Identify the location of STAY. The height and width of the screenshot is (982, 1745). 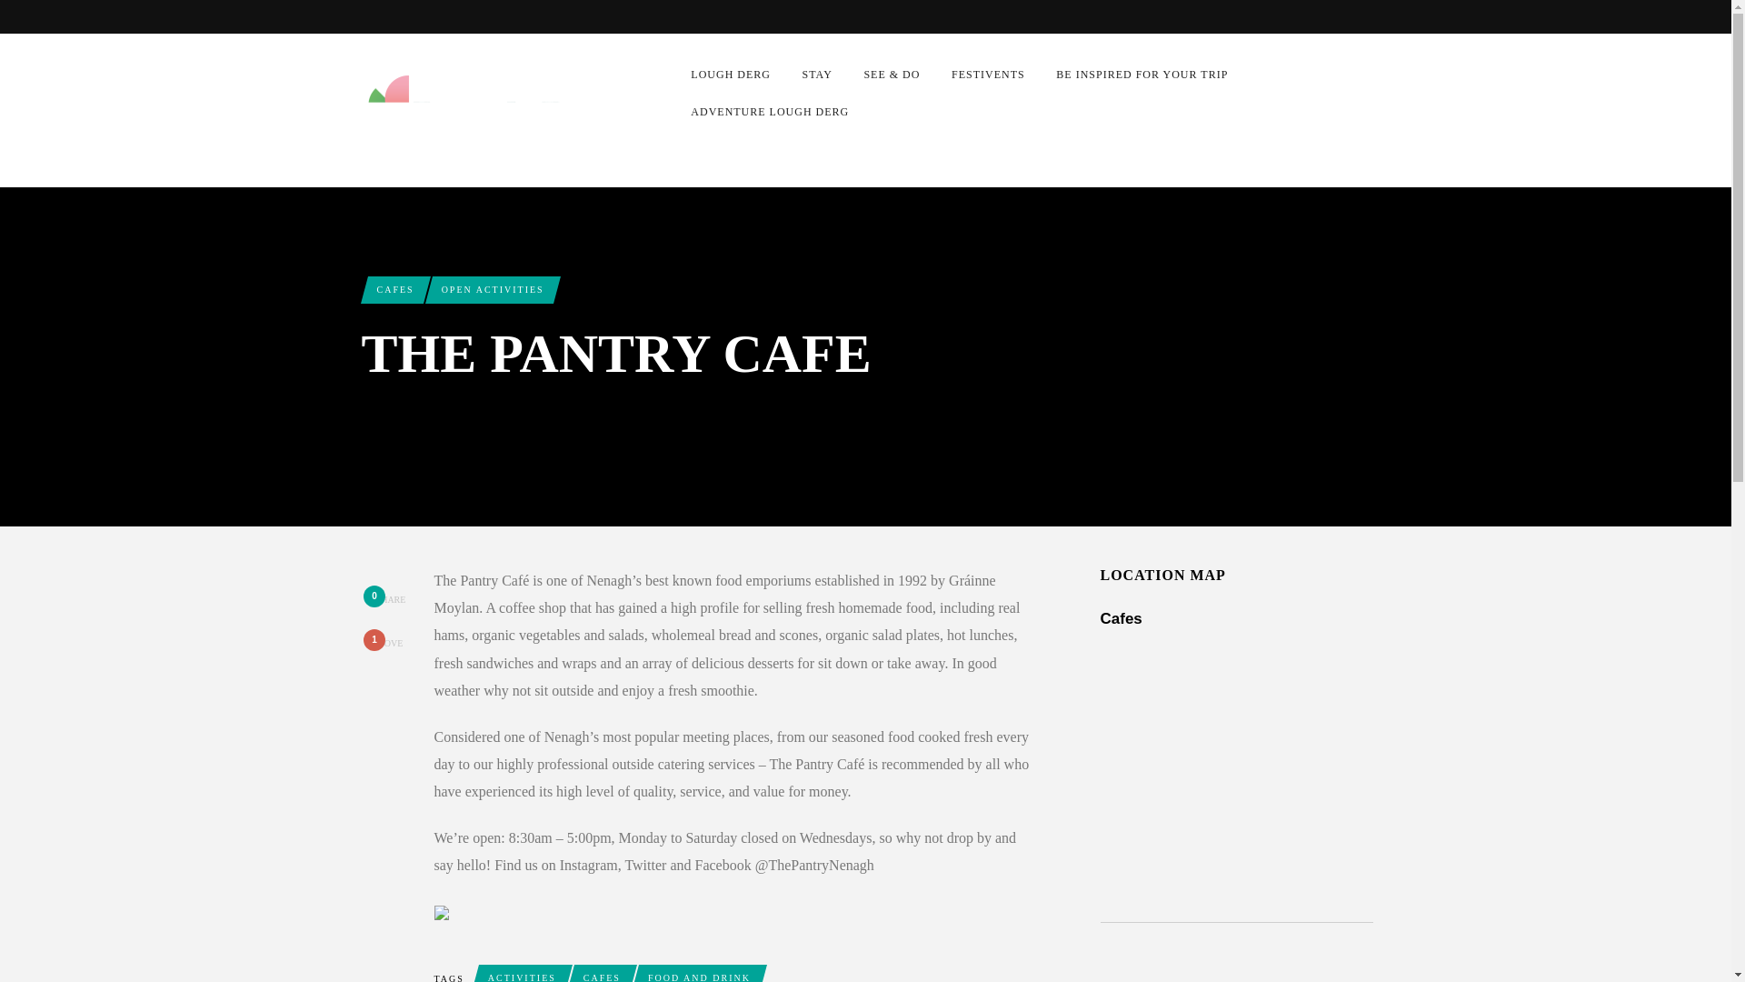
(817, 75).